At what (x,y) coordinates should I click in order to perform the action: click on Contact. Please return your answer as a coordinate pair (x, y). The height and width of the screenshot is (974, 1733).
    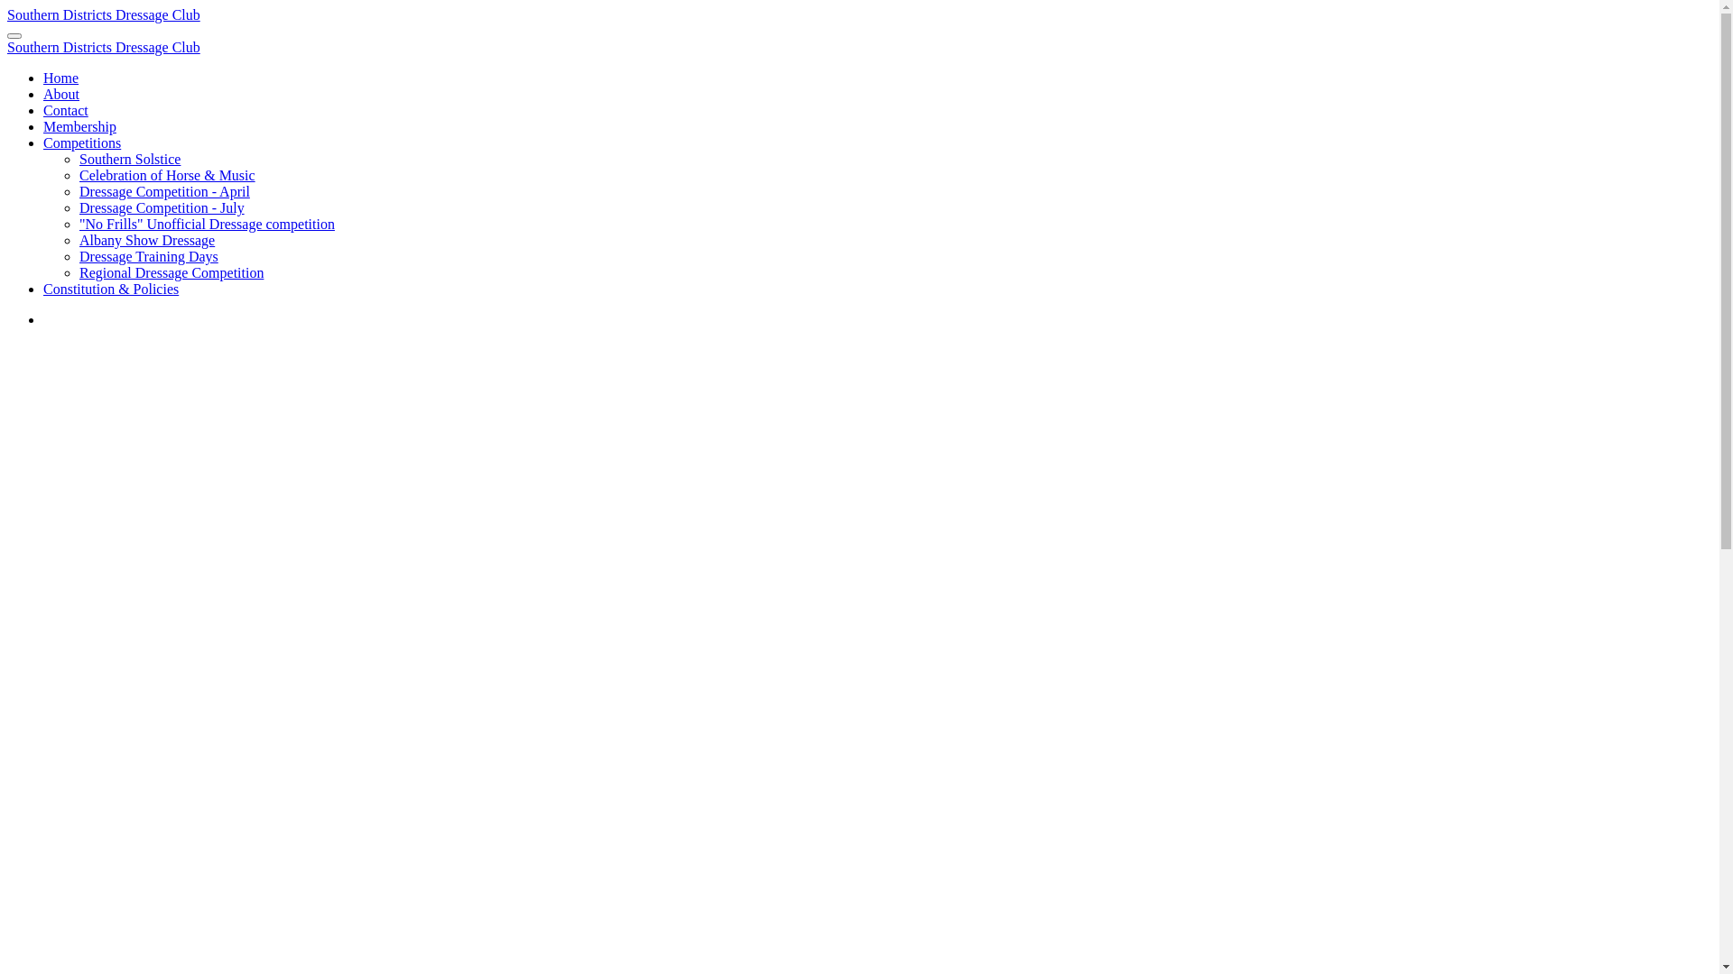
    Looking at the image, I should click on (66, 110).